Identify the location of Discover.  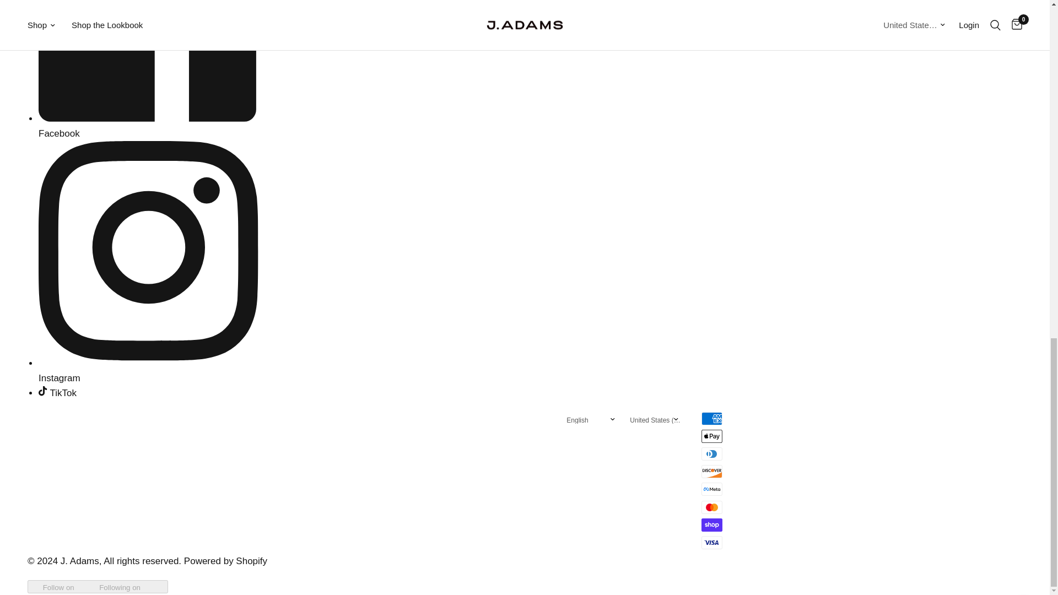
(712, 472).